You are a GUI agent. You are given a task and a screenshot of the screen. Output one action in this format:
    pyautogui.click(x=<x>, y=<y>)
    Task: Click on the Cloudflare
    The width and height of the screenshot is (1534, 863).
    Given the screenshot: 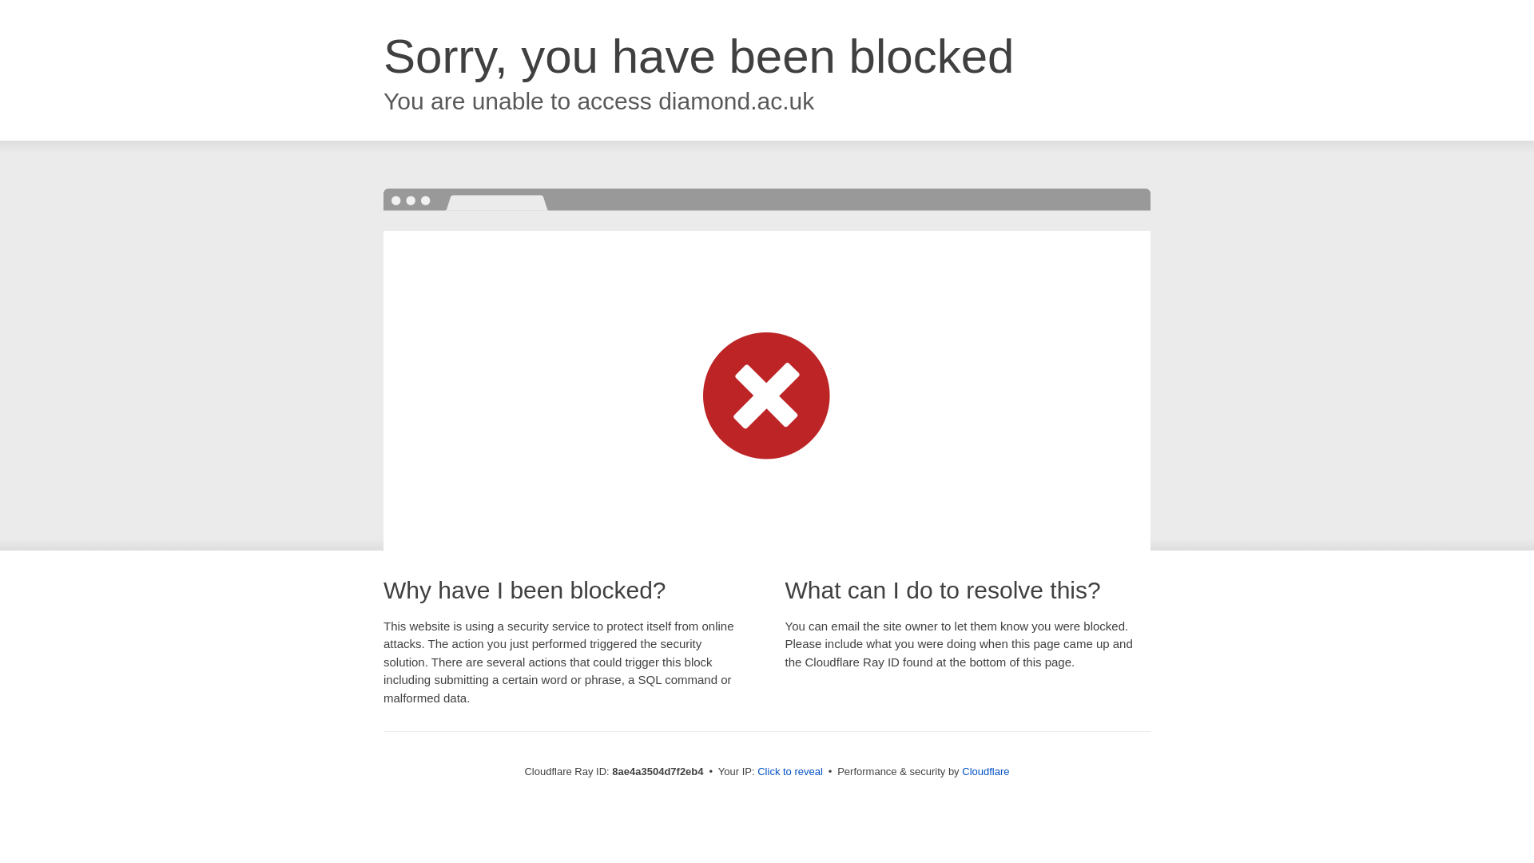 What is the action you would take?
    pyautogui.click(x=985, y=771)
    